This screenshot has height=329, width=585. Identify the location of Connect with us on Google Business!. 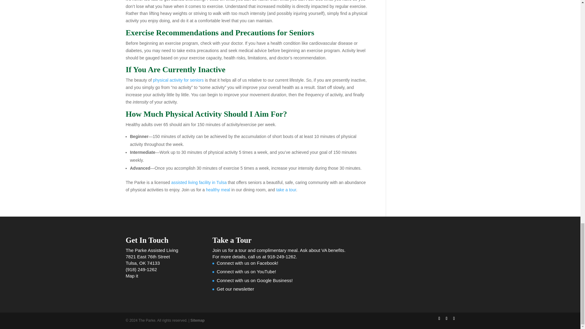
(254, 280).